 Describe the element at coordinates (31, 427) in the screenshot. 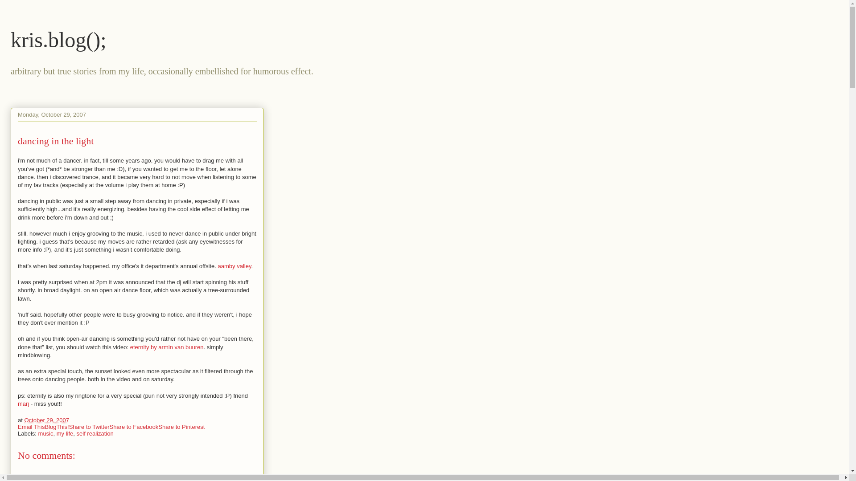

I see `Email This` at that location.